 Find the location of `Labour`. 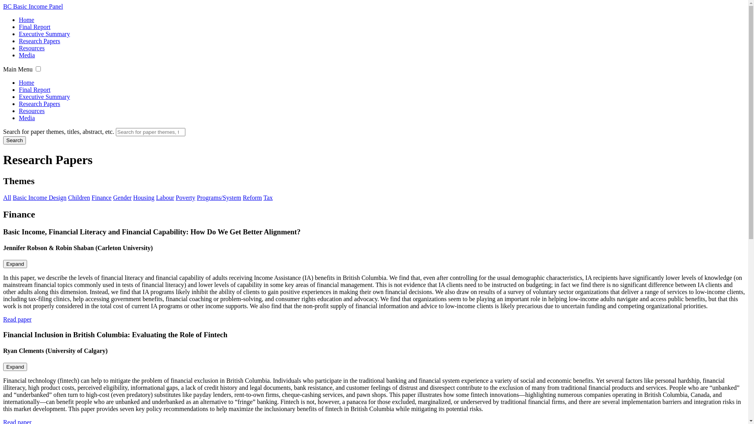

Labour is located at coordinates (165, 198).